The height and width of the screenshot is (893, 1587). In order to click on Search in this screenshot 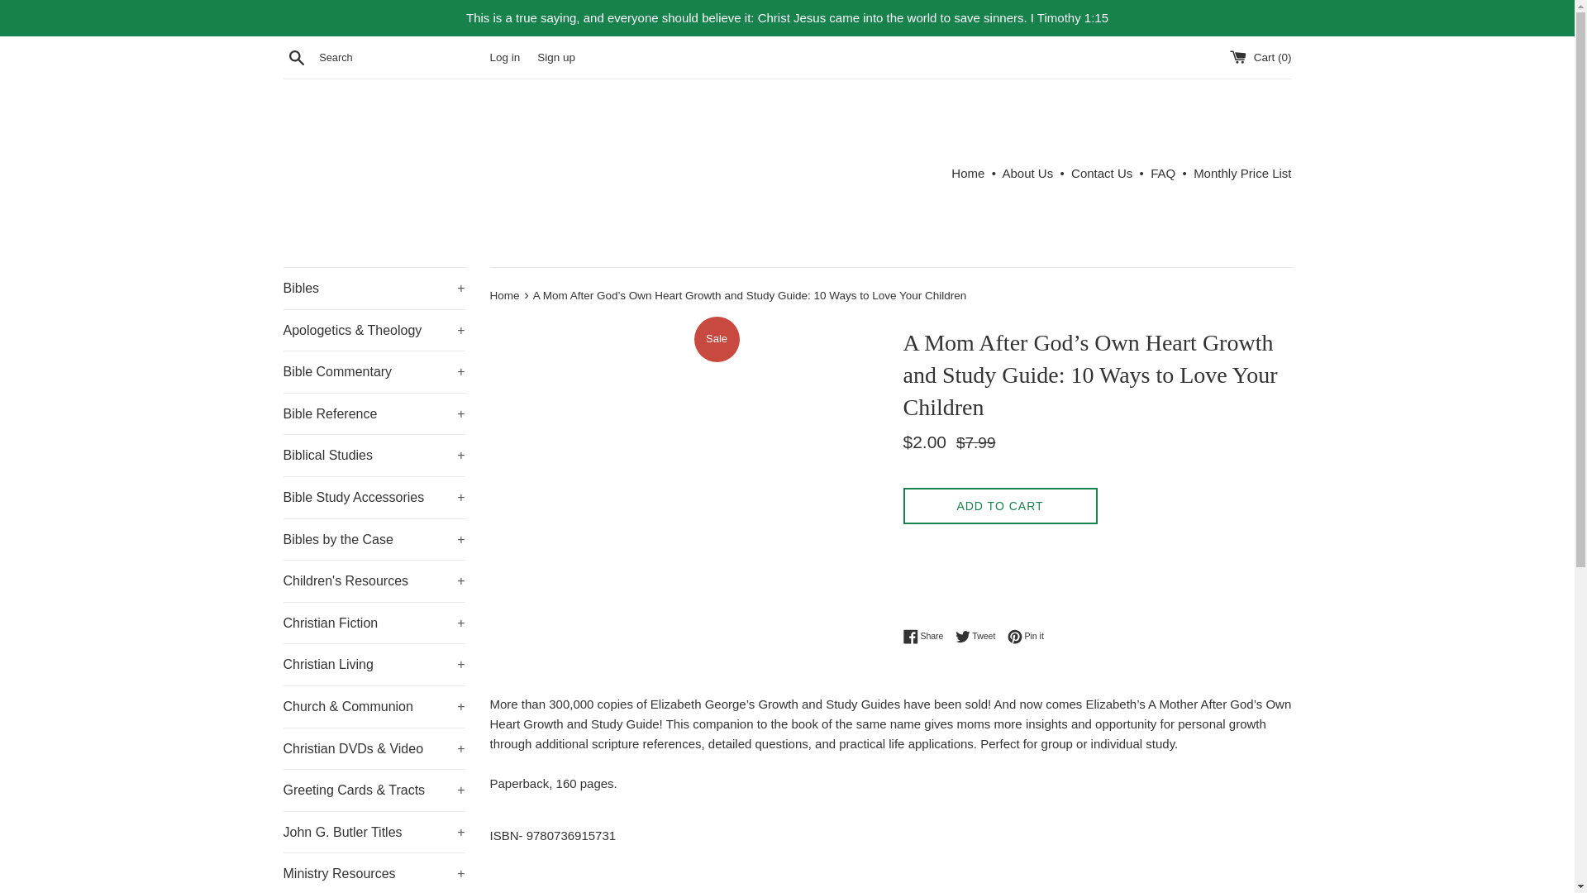, I will do `click(296, 57)`.